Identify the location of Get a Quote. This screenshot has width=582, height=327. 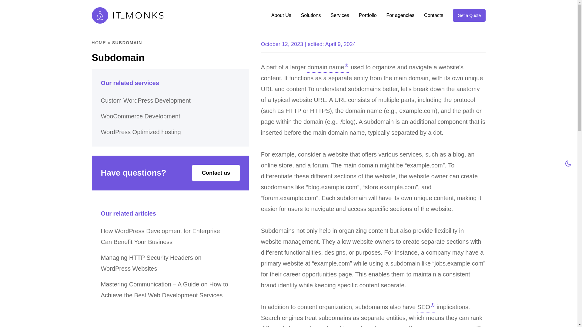
(469, 15).